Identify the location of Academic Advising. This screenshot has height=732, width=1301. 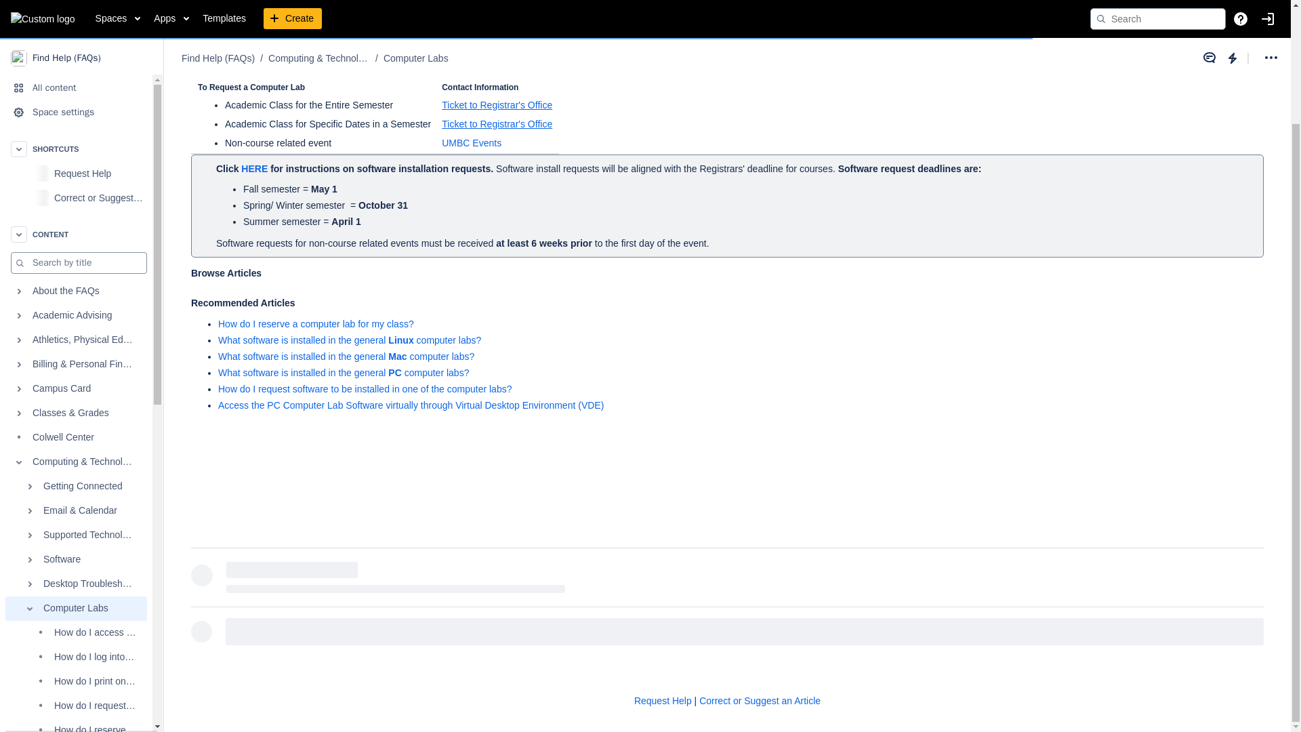
(76, 176).